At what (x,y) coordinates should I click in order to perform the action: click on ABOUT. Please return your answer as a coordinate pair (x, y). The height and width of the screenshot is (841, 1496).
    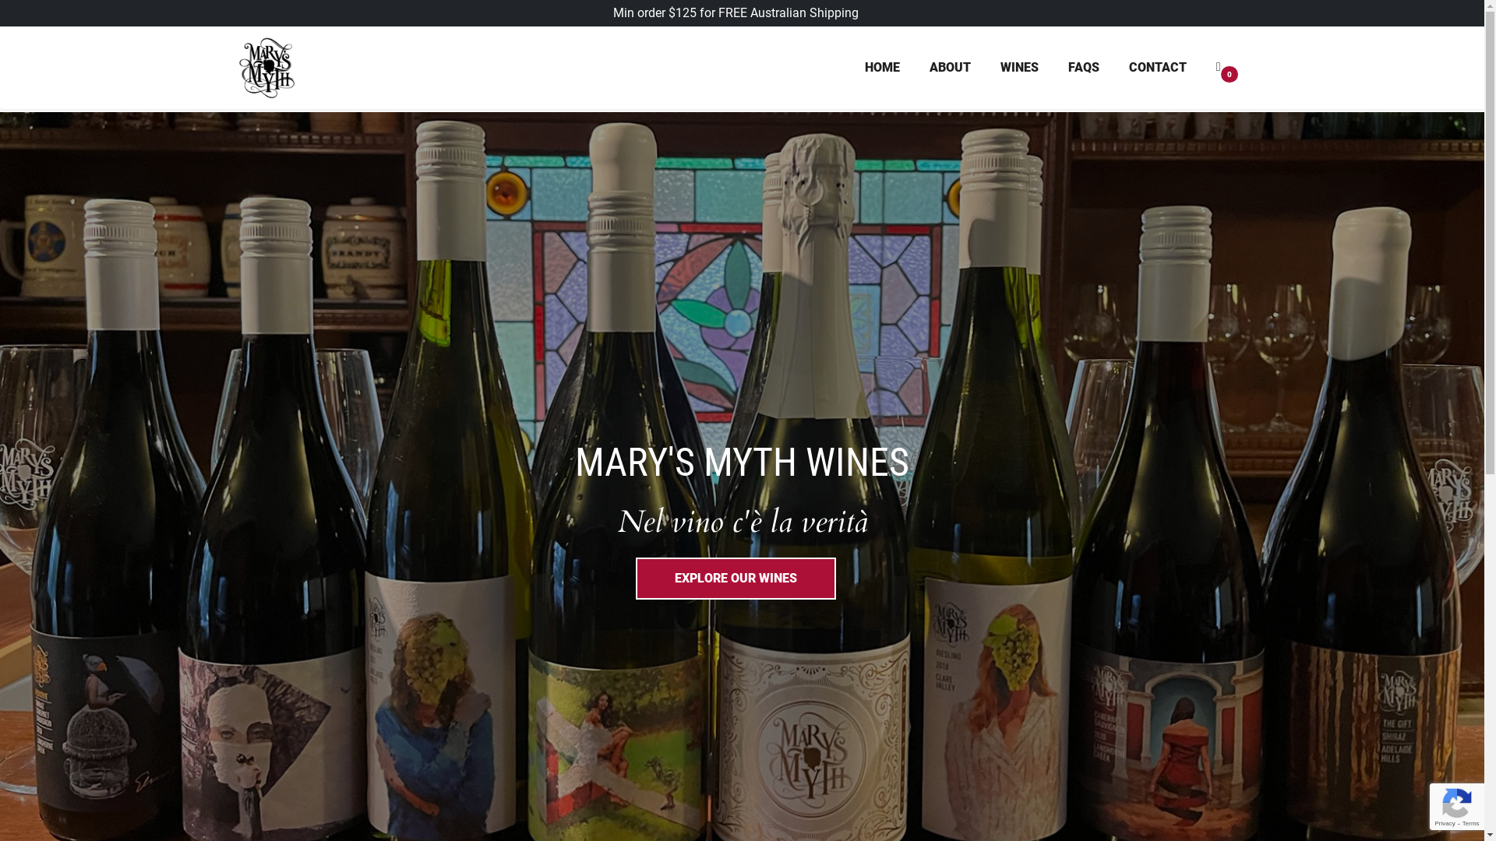
    Looking at the image, I should click on (951, 68).